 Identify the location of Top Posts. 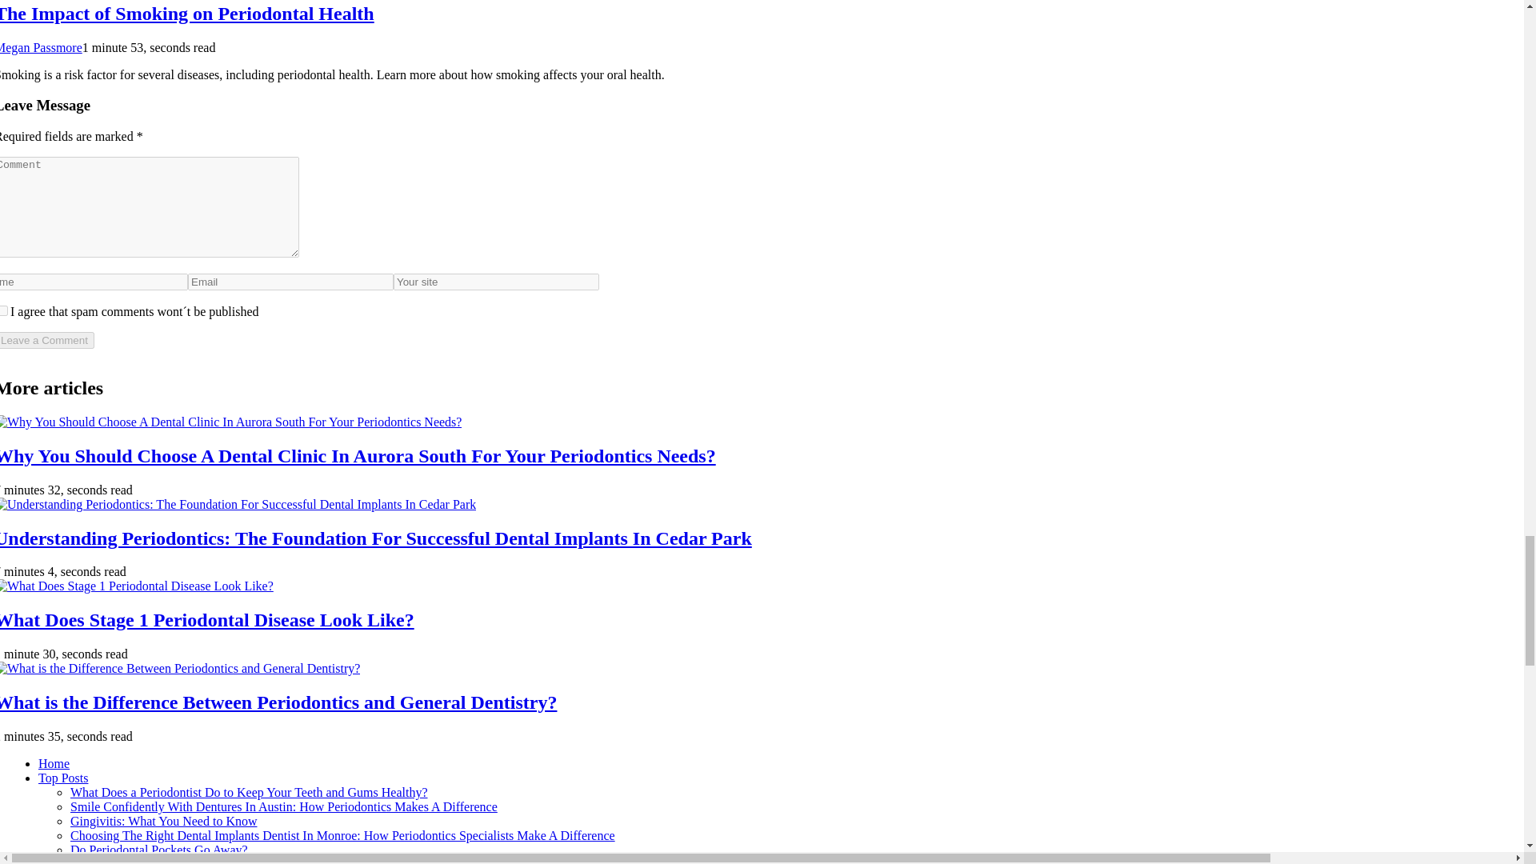
(62, 778).